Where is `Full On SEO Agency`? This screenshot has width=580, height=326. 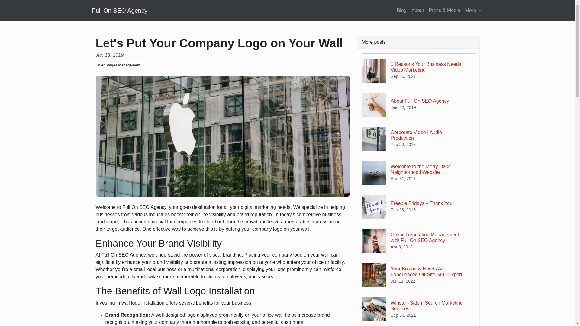
Full On SEO Agency is located at coordinates (418, 71).